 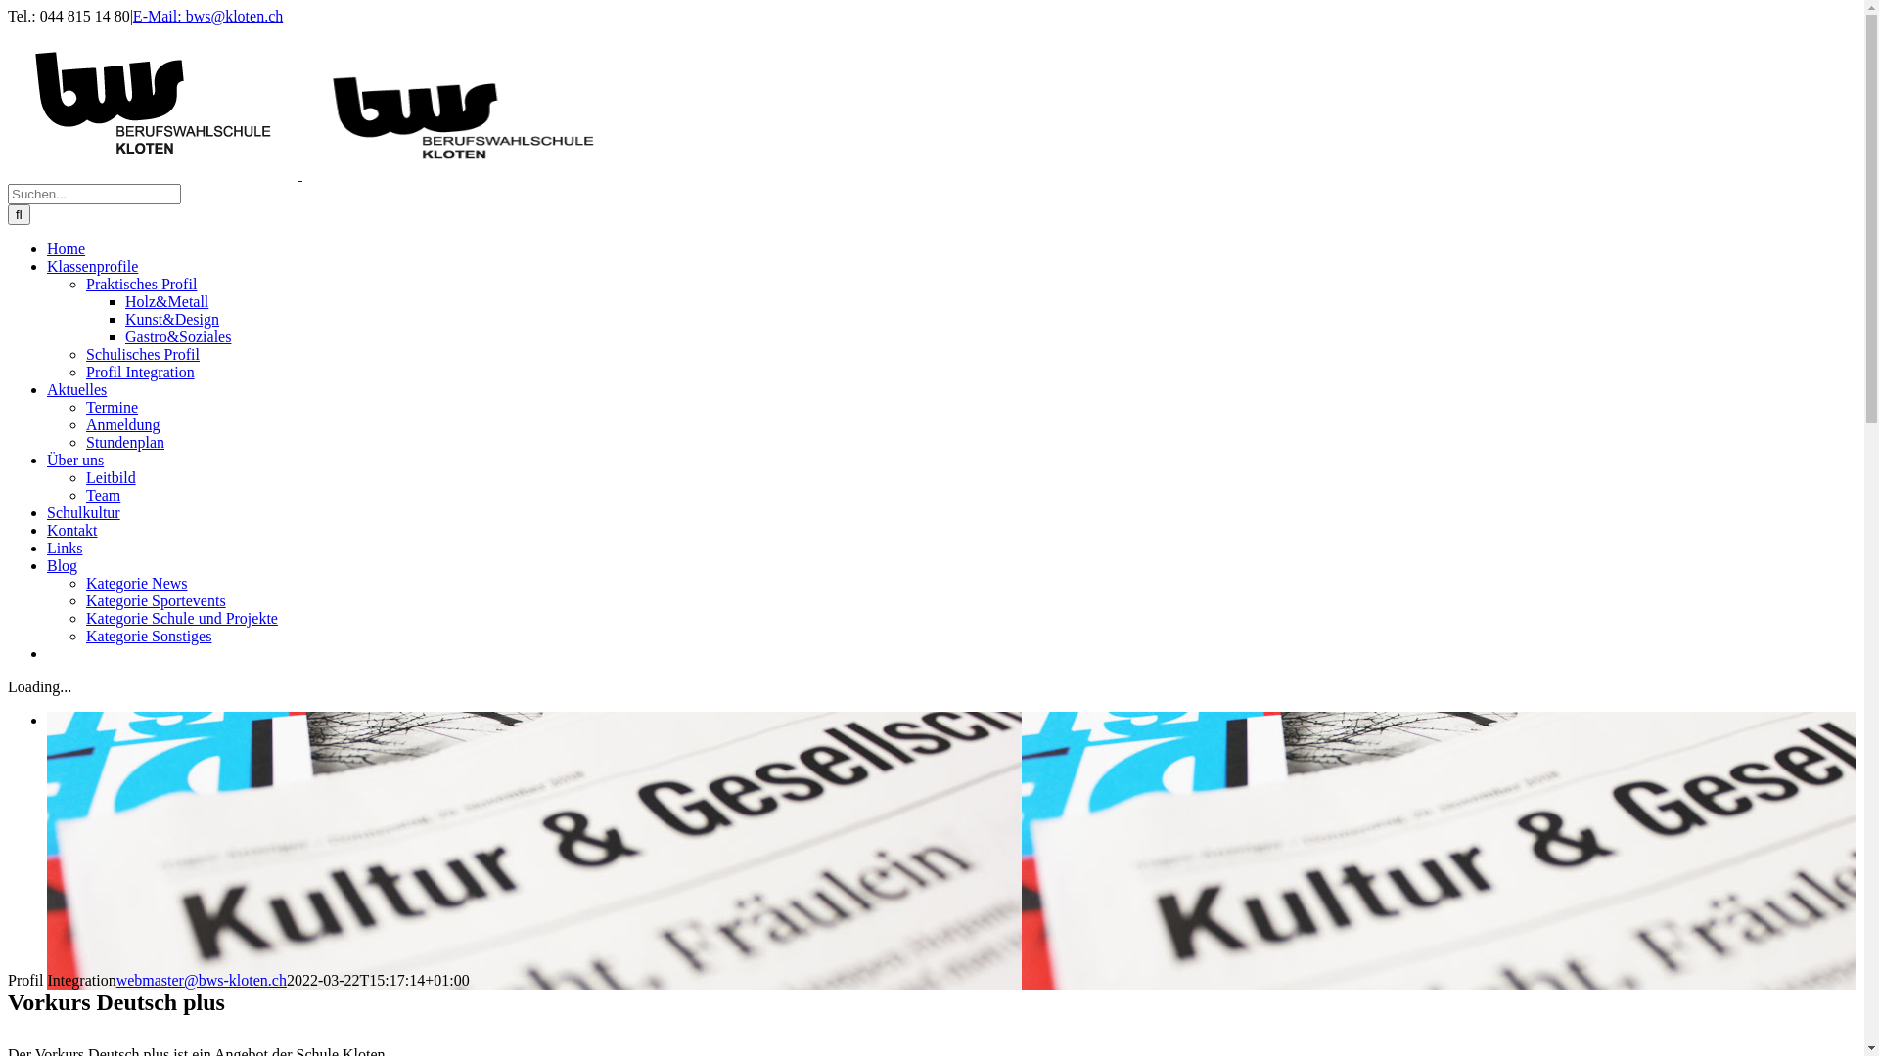 What do you see at coordinates (166, 301) in the screenshot?
I see `Holz&Metall` at bounding box center [166, 301].